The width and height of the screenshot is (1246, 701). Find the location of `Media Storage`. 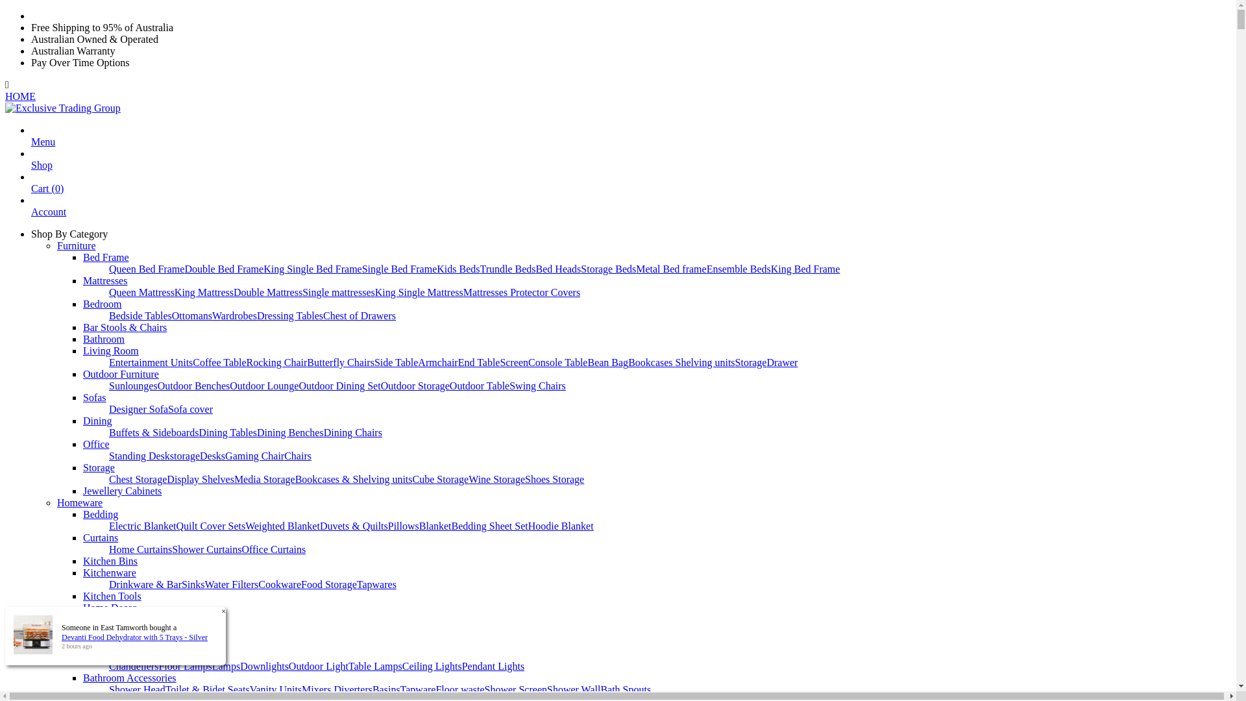

Media Storage is located at coordinates (265, 479).